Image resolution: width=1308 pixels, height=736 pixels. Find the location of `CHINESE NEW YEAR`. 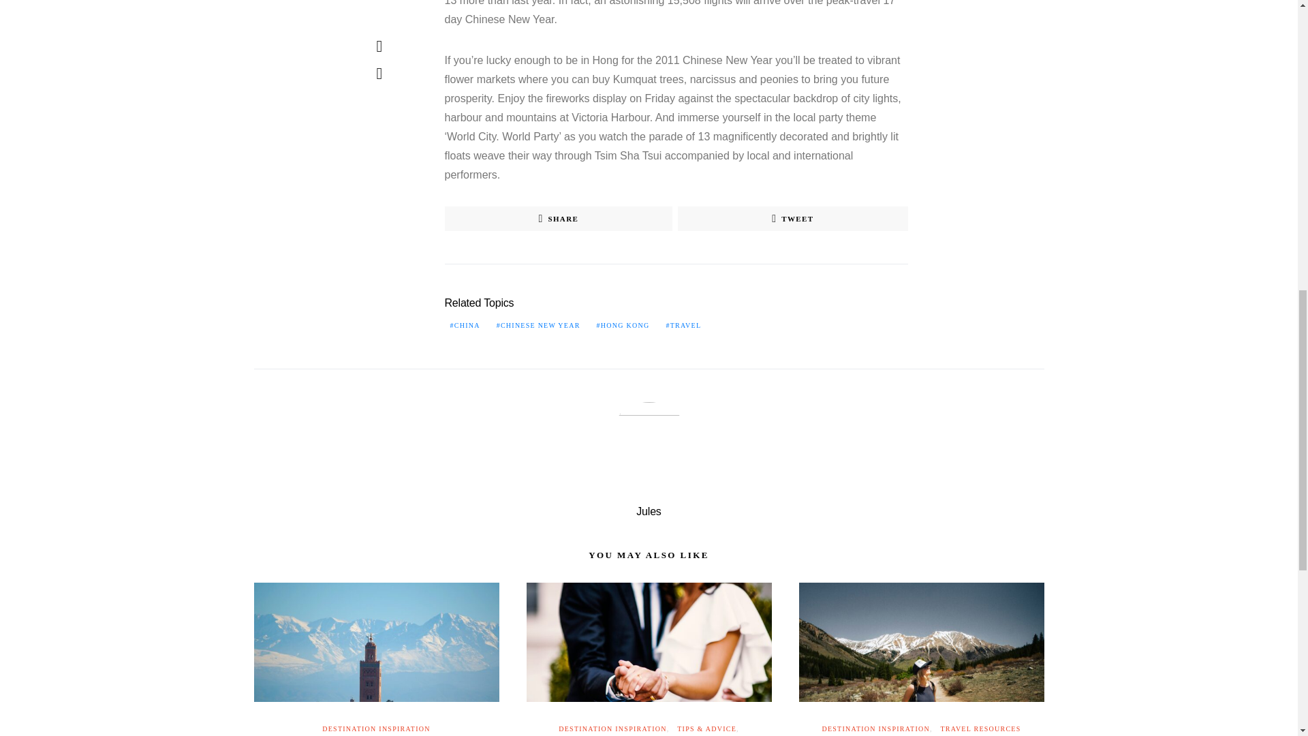

CHINESE NEW YEAR is located at coordinates (538, 324).